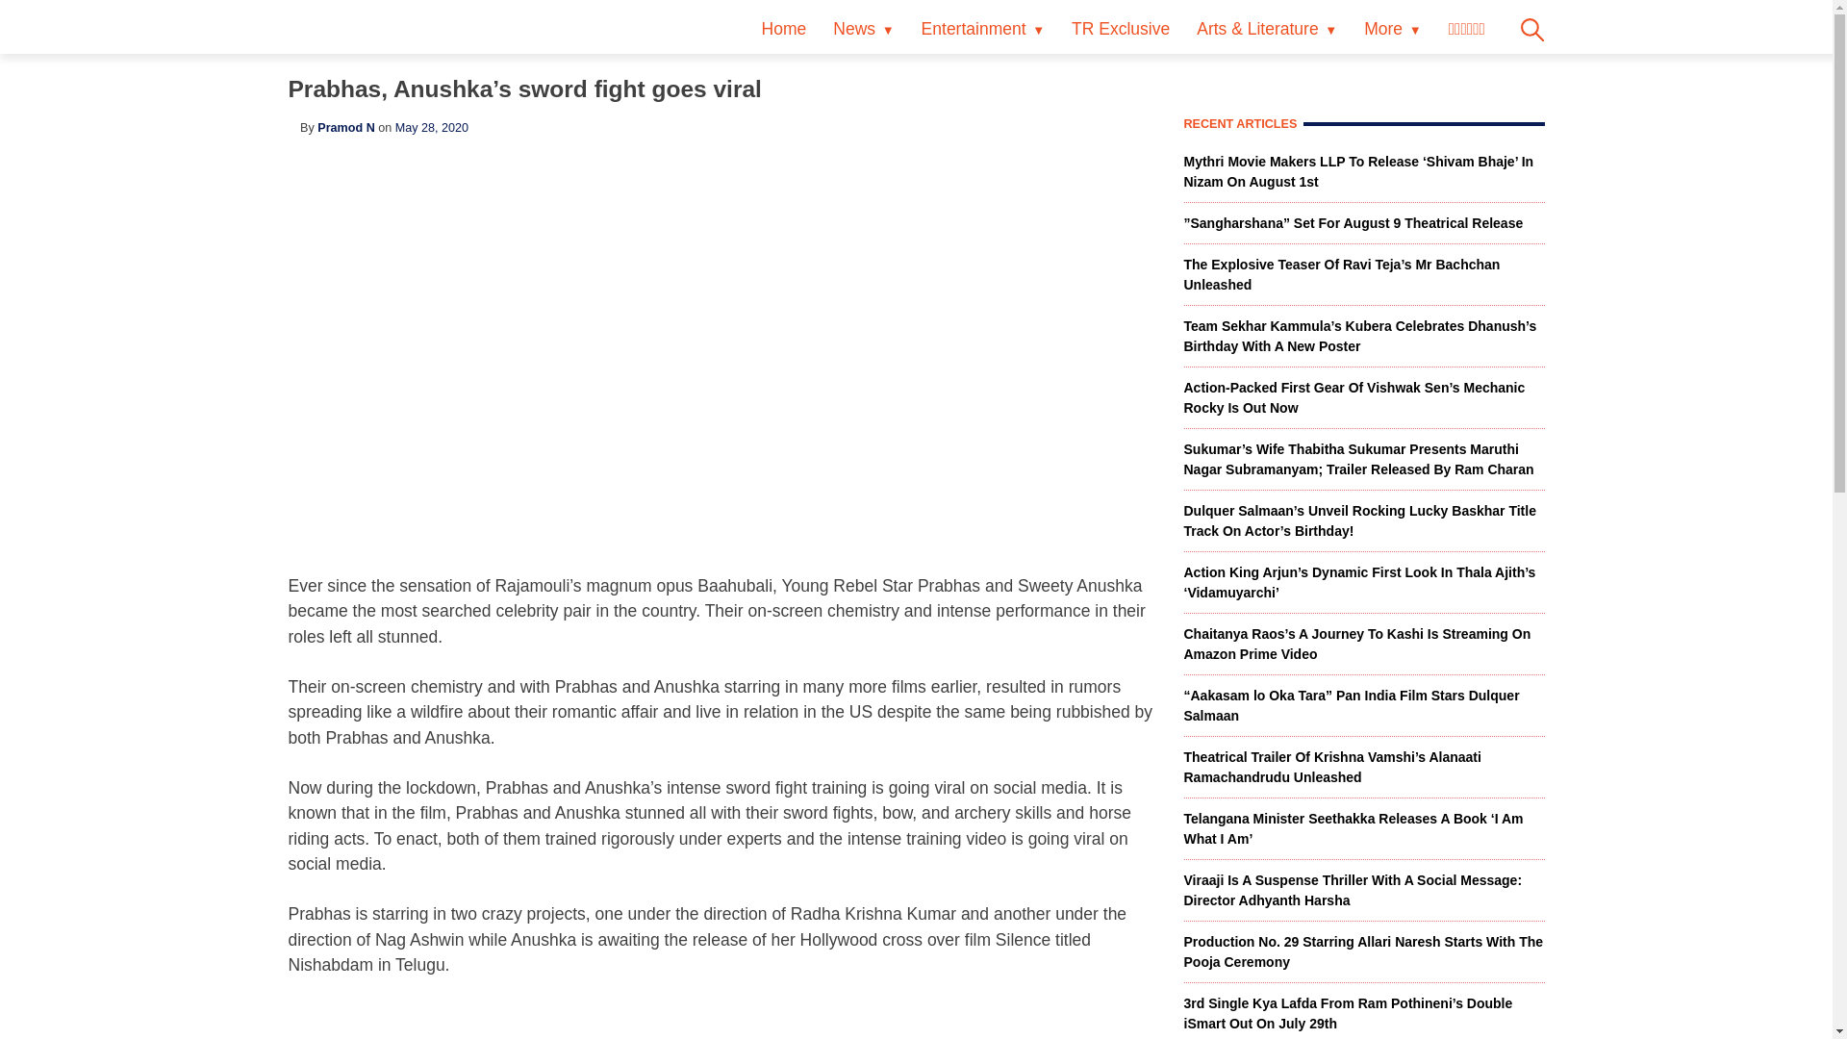 This screenshot has height=1039, width=1847. I want to click on Telugu Rajyam - Latest Telugu News and Politics, so click(360, 37).